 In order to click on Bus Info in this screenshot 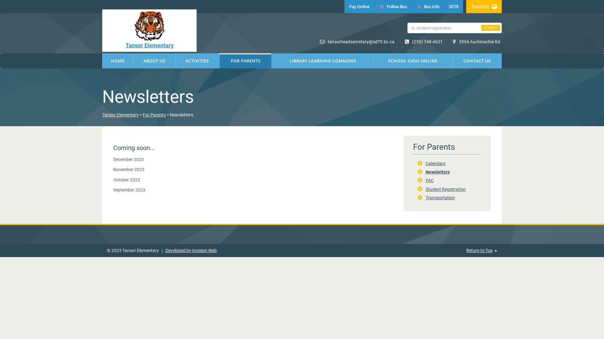, I will do `click(428, 7)`.